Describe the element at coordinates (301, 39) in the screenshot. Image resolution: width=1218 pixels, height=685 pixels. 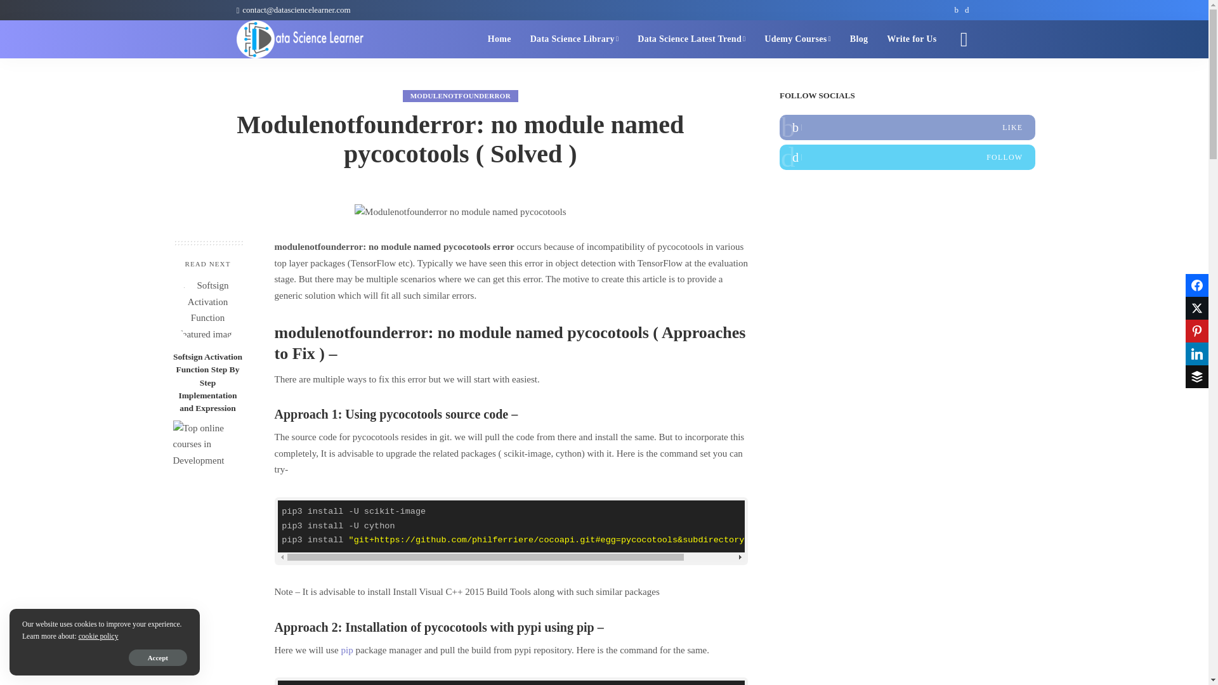
I see `Data Science Learner` at that location.